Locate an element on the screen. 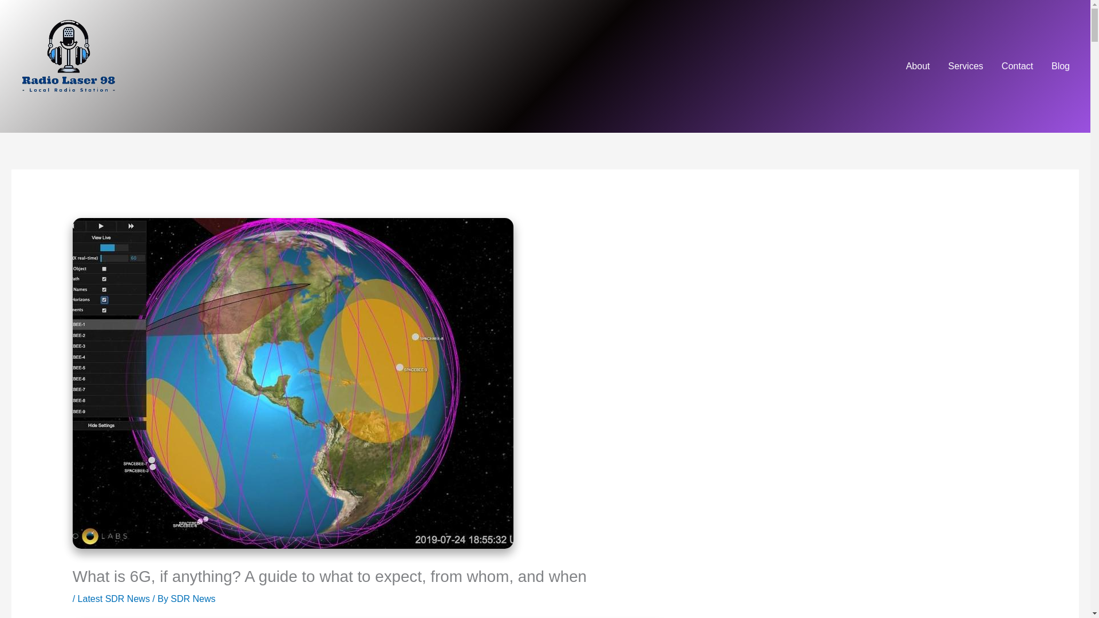 The width and height of the screenshot is (1099, 618). SDR News is located at coordinates (192, 599).